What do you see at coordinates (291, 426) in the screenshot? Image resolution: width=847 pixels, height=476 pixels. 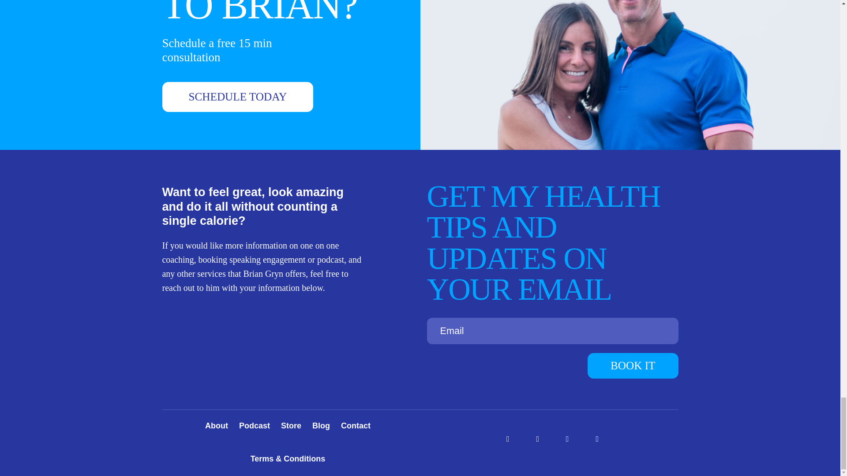 I see `Store` at bounding box center [291, 426].